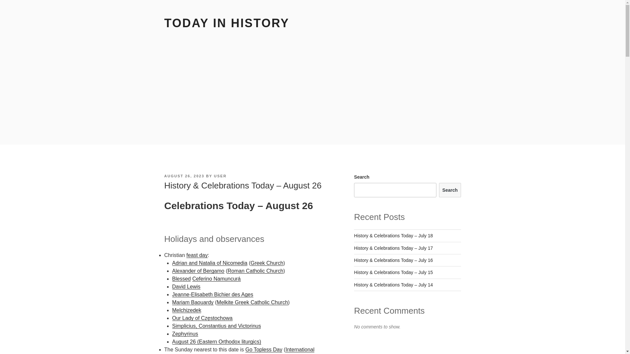 The height and width of the screenshot is (354, 630). Describe the element at coordinates (252, 302) in the screenshot. I see `Melkite Greek Catholic Church` at that location.